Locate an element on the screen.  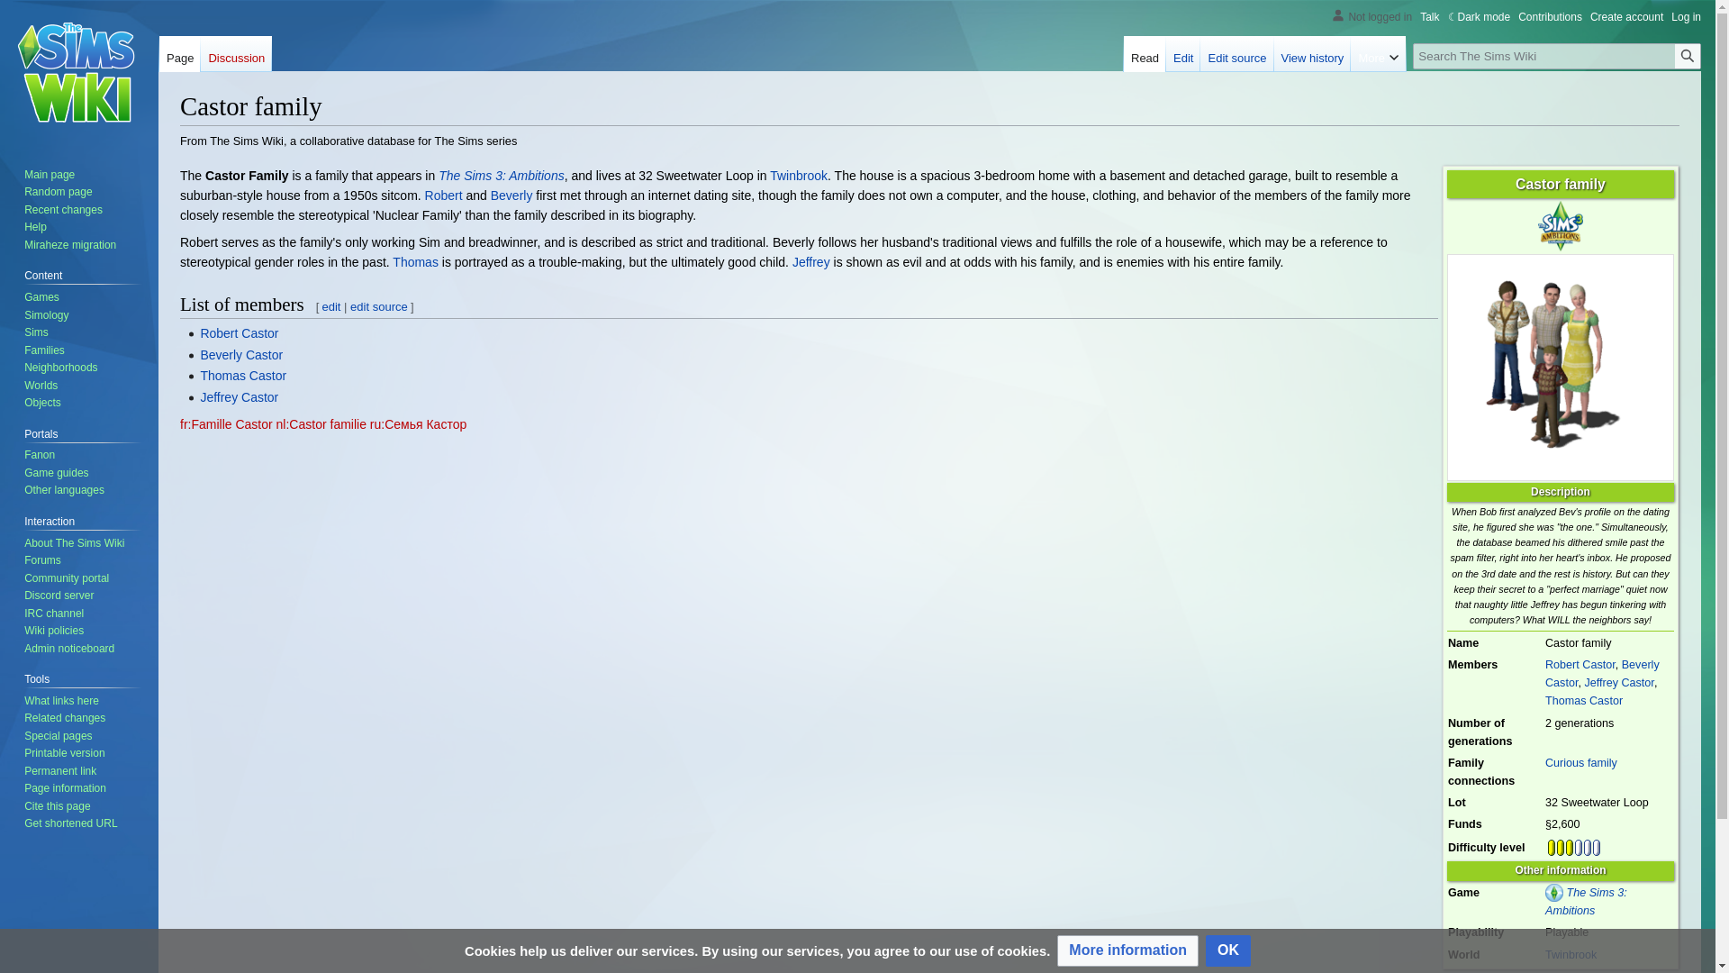
Jeffrey Castor is located at coordinates (1617, 682).